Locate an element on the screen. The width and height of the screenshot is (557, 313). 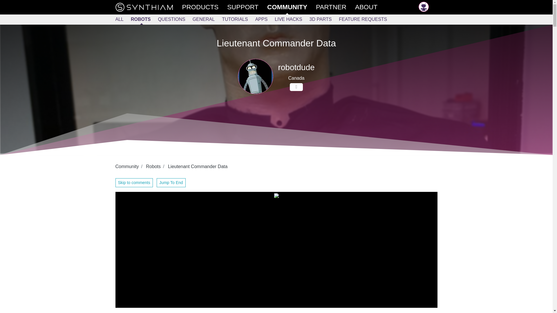
3D PARTS is located at coordinates (324, 19).